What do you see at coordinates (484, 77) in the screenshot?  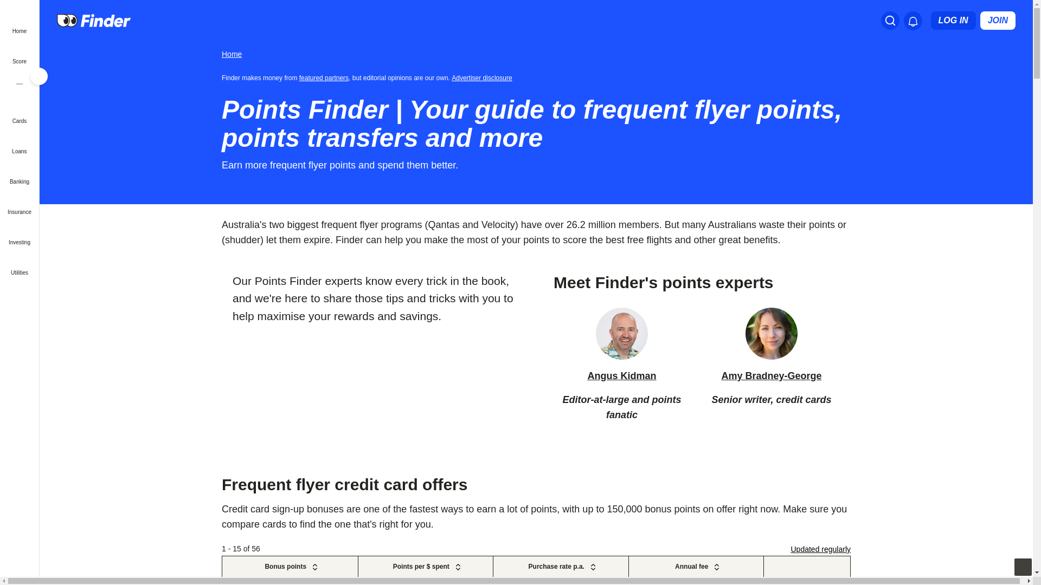 I see `Important information about this website` at bounding box center [484, 77].